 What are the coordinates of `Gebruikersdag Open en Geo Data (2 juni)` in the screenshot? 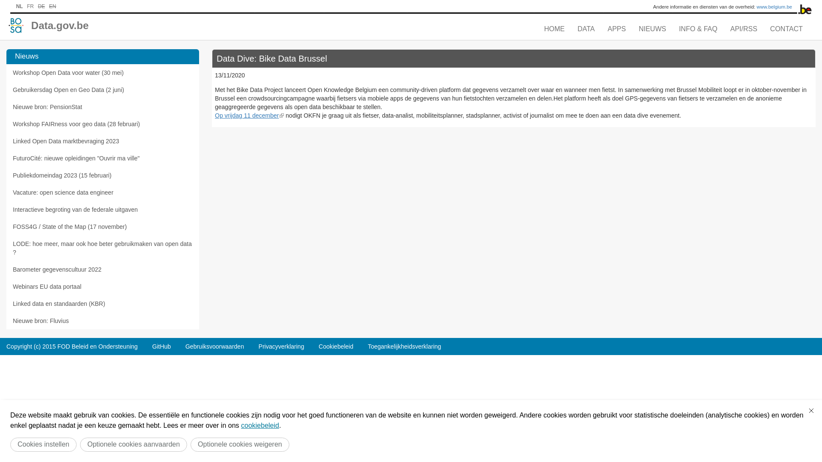 It's located at (103, 90).